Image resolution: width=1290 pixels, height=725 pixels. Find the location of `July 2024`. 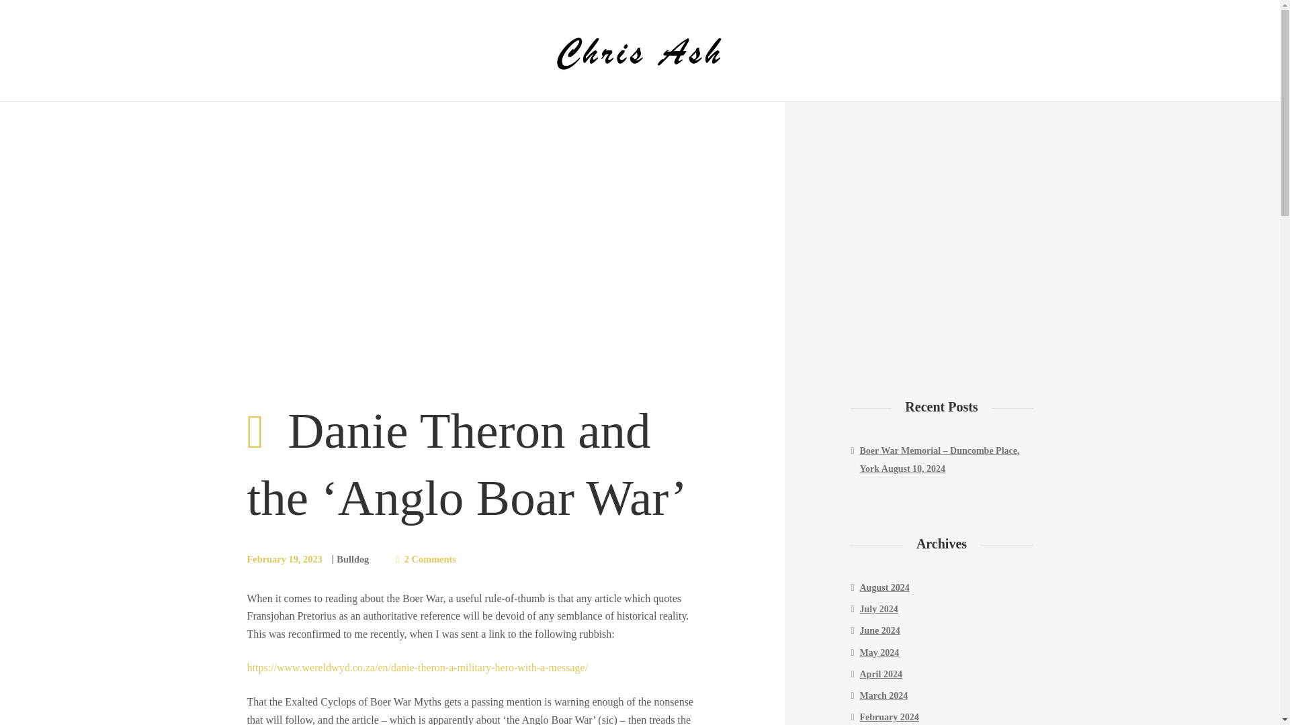

July 2024 is located at coordinates (879, 608).